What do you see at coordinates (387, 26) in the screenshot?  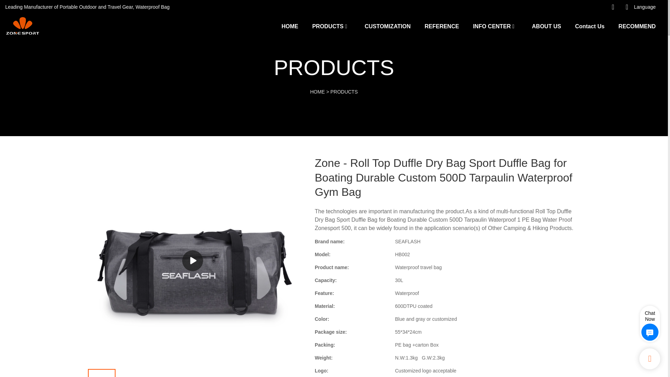 I see `CUSTOMIZATION` at bounding box center [387, 26].